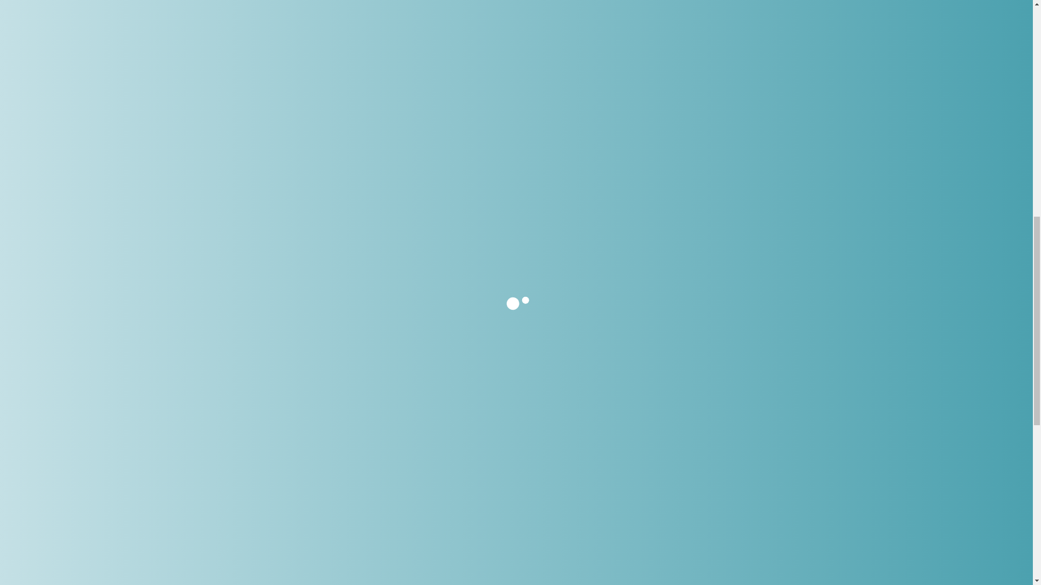 This screenshot has width=1041, height=585. I want to click on Submit, so click(234, 242).